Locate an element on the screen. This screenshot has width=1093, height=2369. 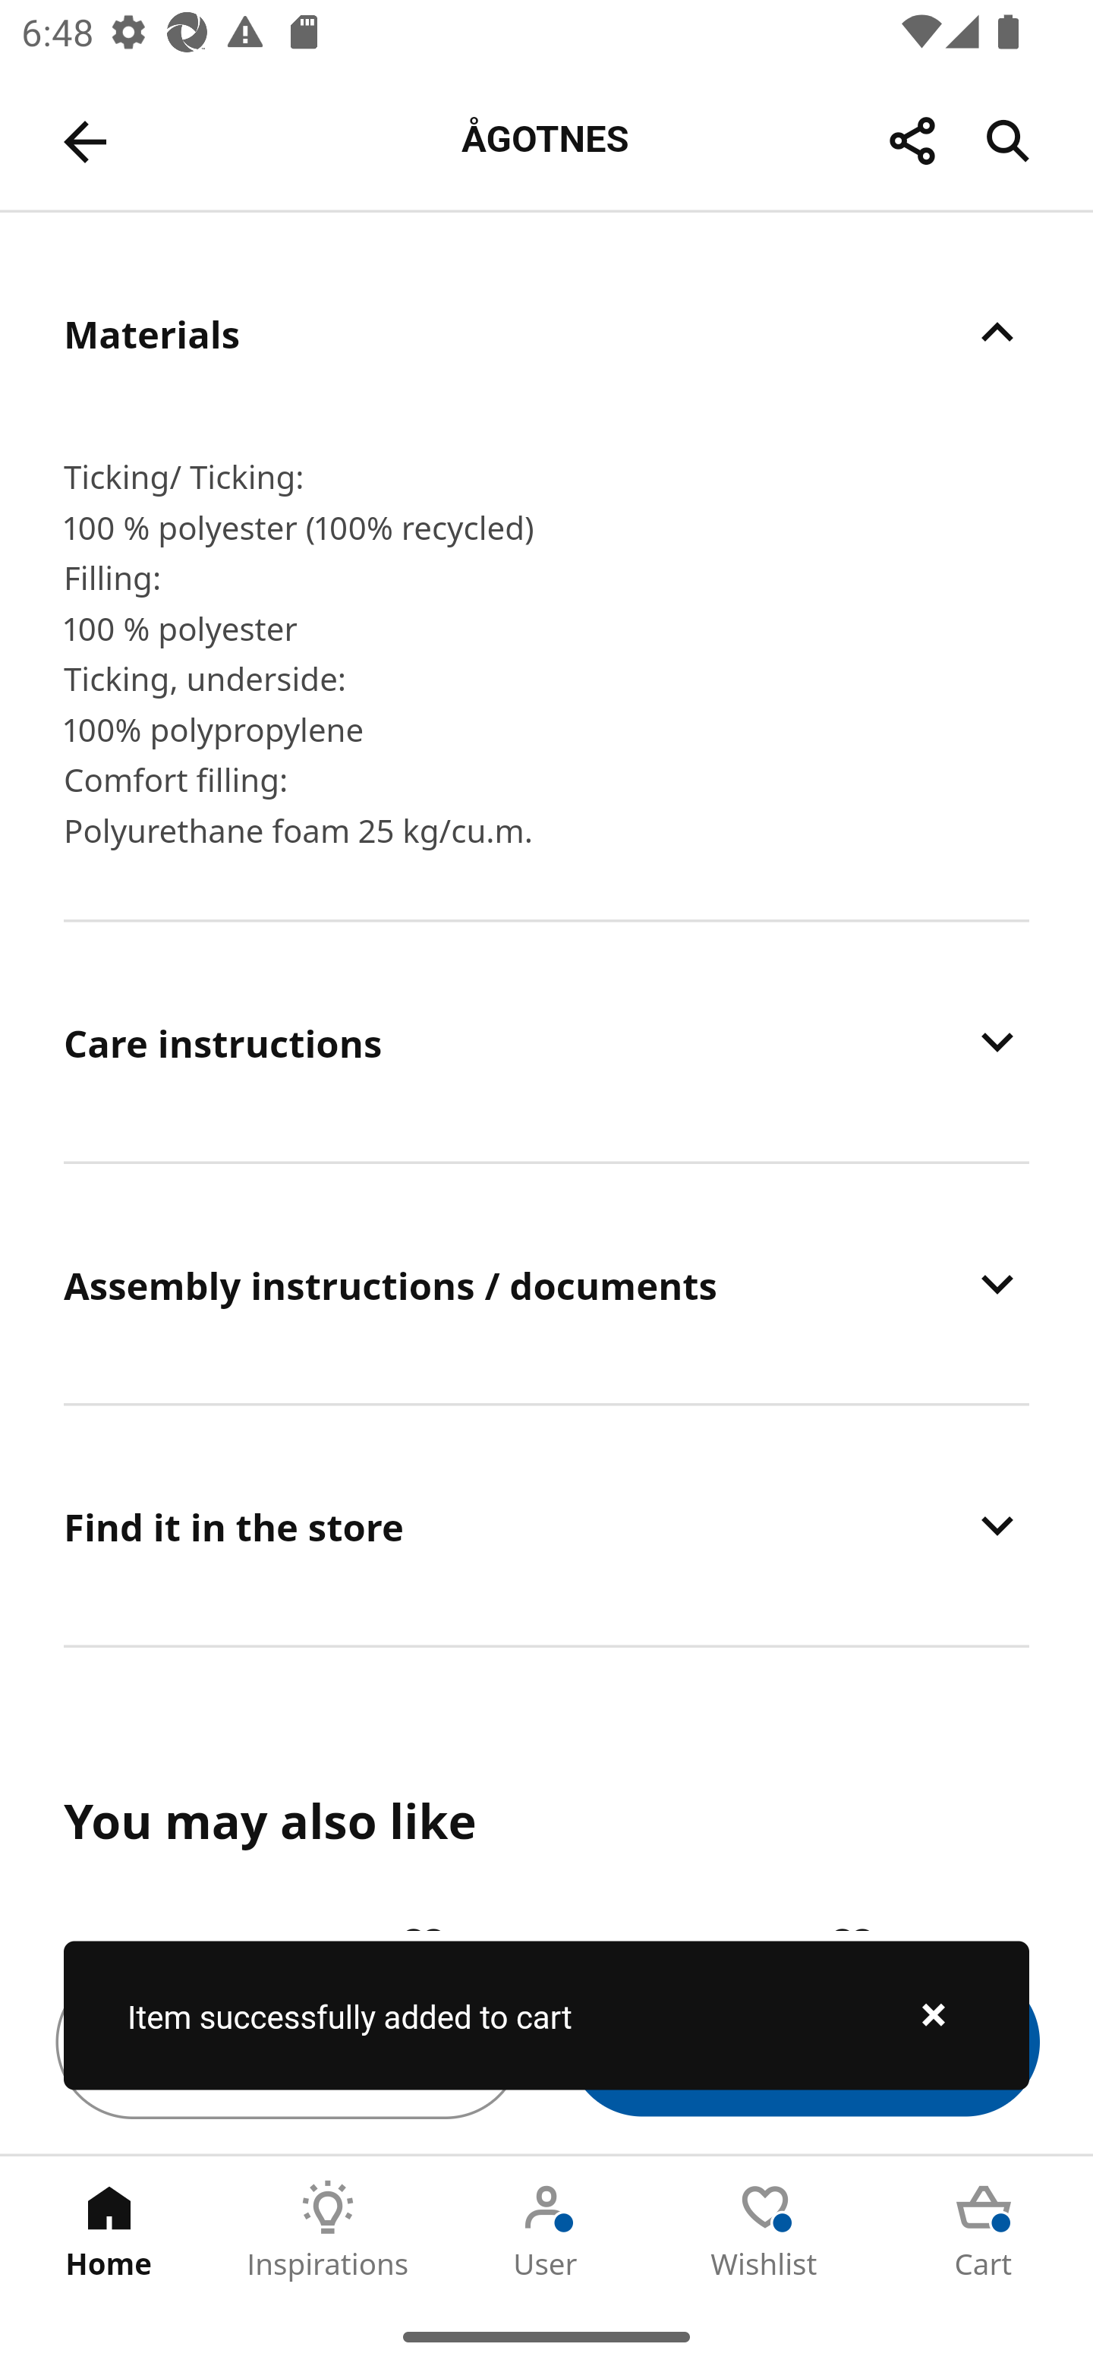
Item successfully added to cart is located at coordinates (546, 2015).